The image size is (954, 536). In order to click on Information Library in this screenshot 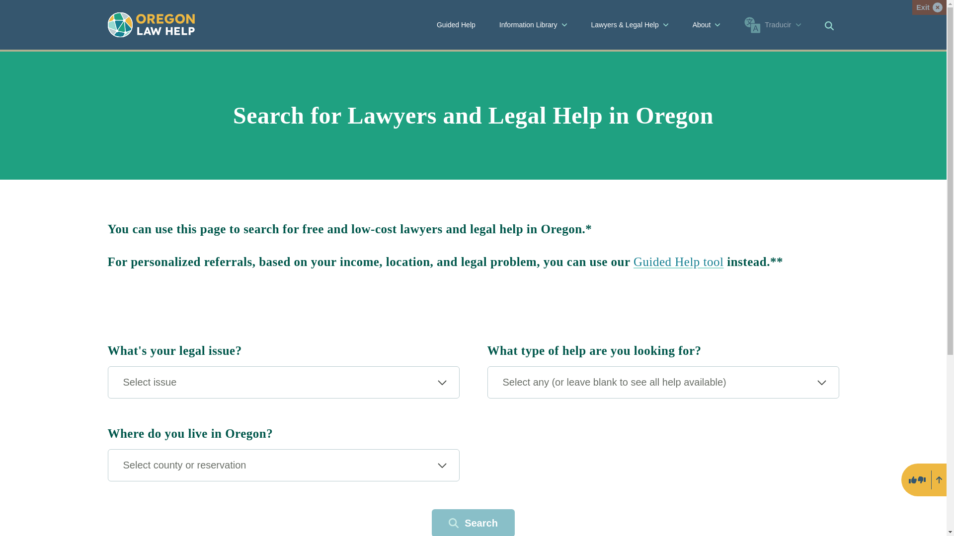, I will do `click(533, 25)`.